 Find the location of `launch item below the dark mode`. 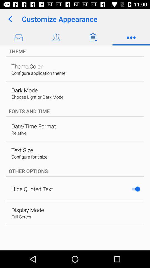

launch item below the dark mode is located at coordinates (37, 97).